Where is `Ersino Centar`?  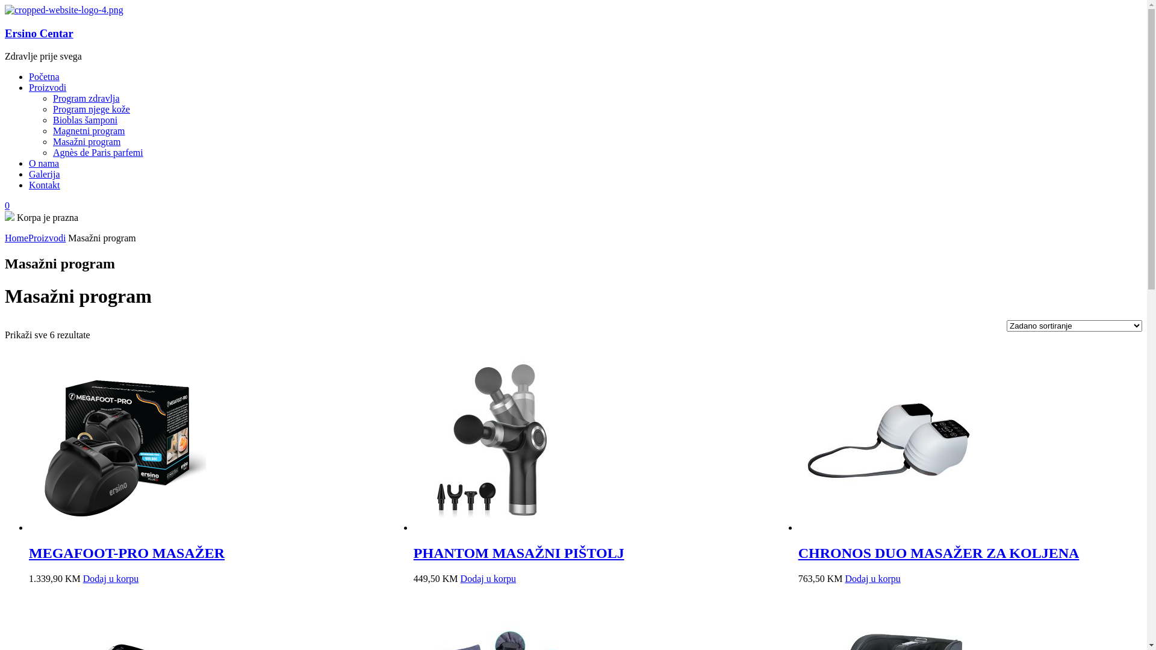
Ersino Centar is located at coordinates (39, 34).